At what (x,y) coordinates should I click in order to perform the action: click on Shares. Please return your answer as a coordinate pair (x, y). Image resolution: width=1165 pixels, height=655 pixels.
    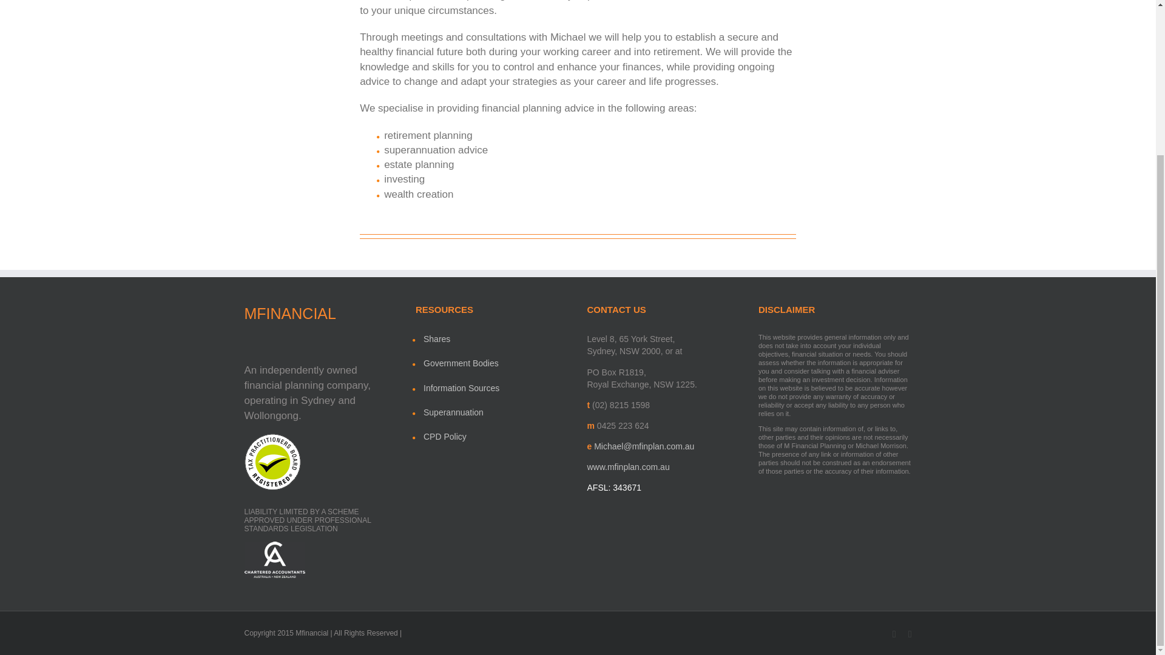
    Looking at the image, I should click on (496, 338).